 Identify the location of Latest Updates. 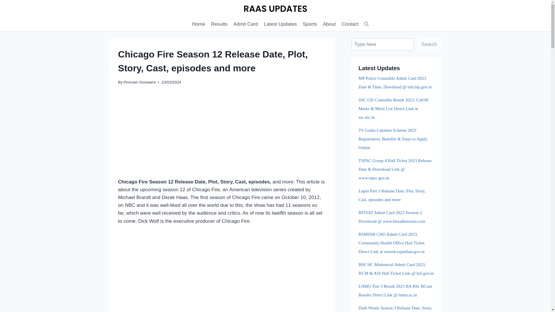
(280, 24).